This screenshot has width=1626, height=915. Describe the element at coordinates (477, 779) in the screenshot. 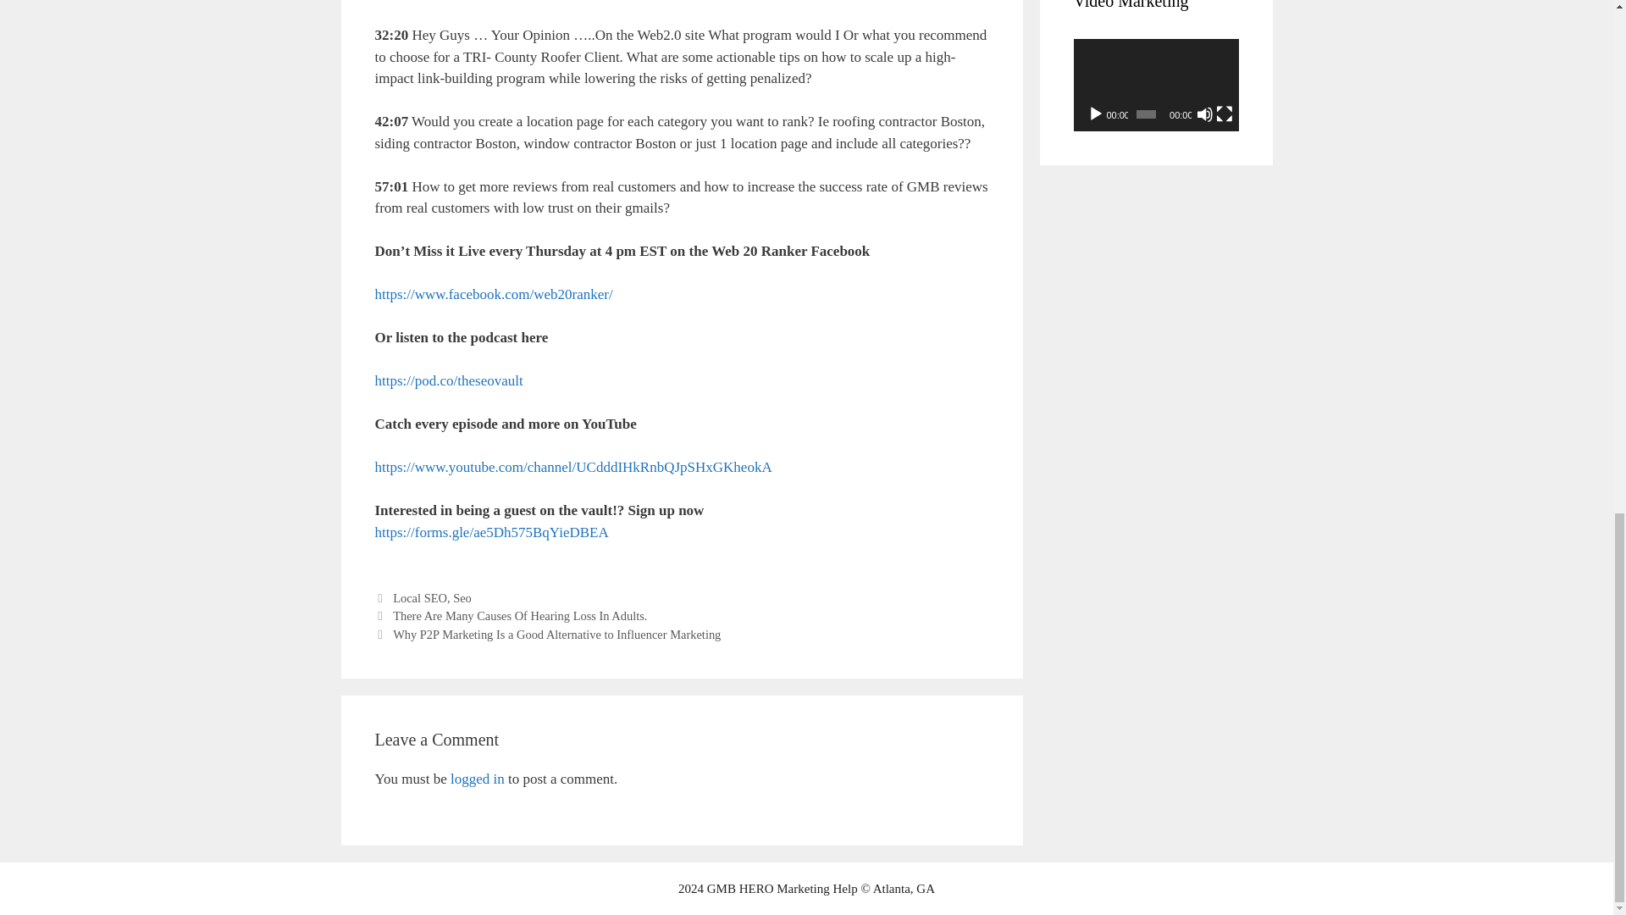

I see `logged in` at that location.